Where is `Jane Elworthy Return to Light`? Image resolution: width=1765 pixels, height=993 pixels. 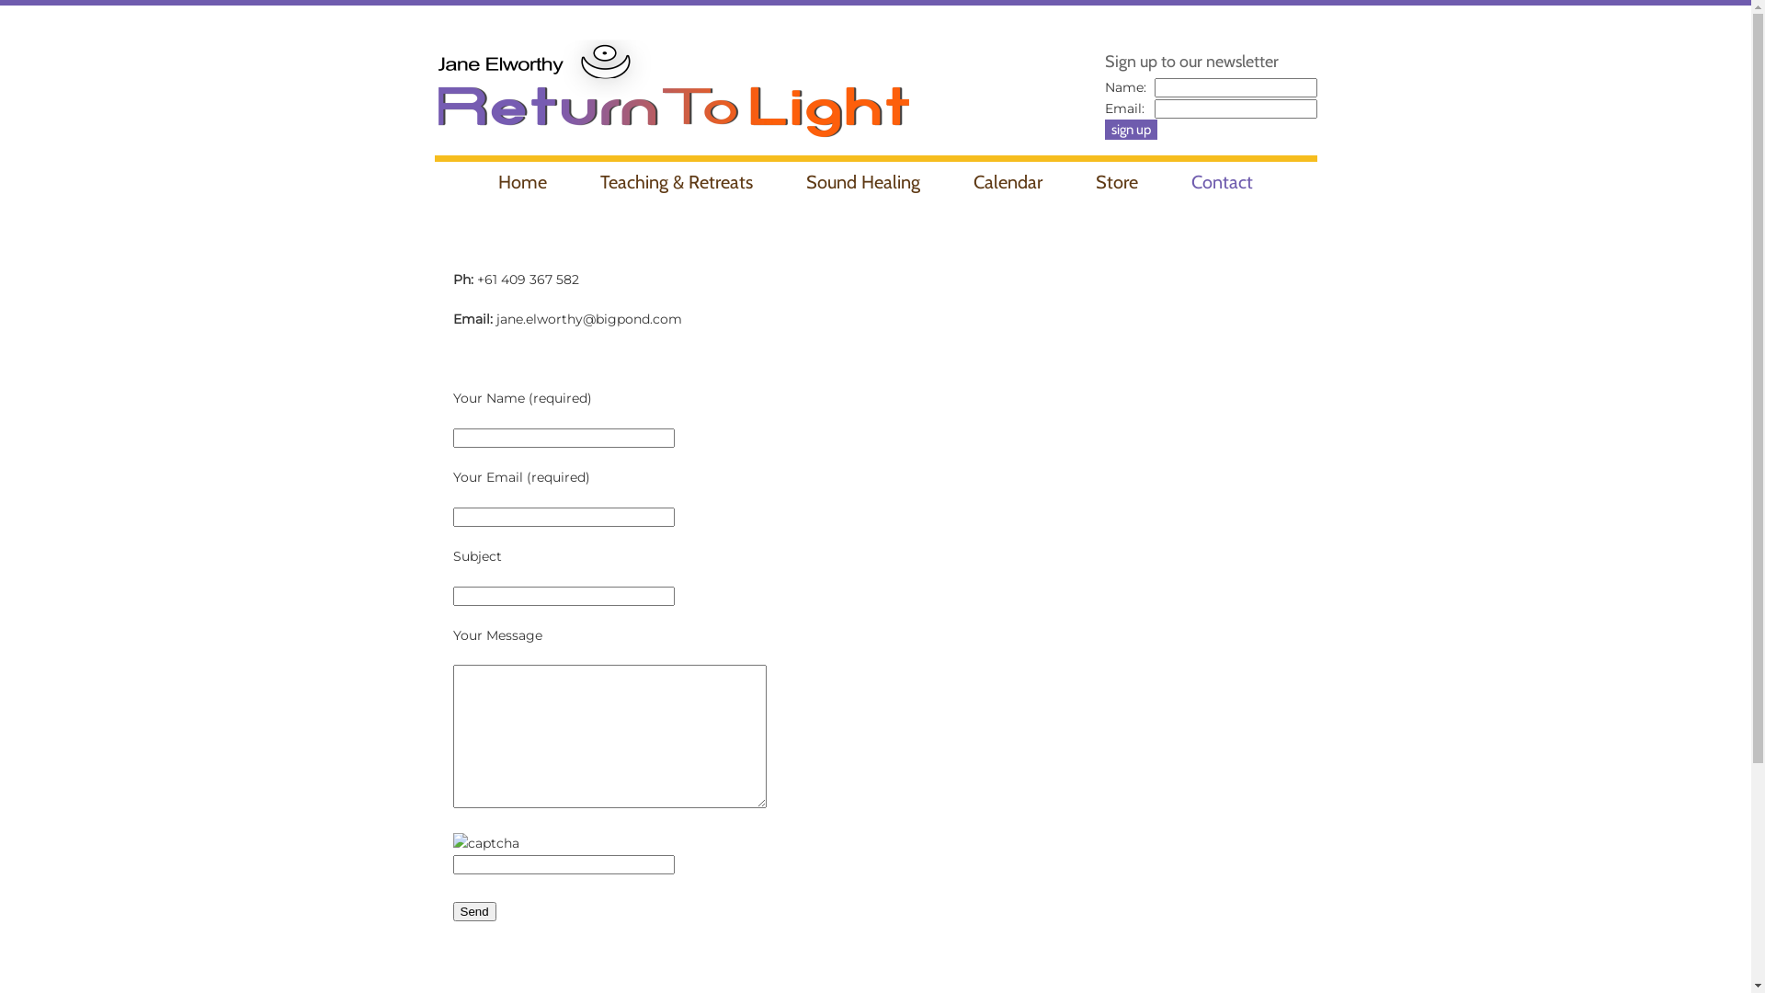
Jane Elworthy Return to Light is located at coordinates (673, 81).